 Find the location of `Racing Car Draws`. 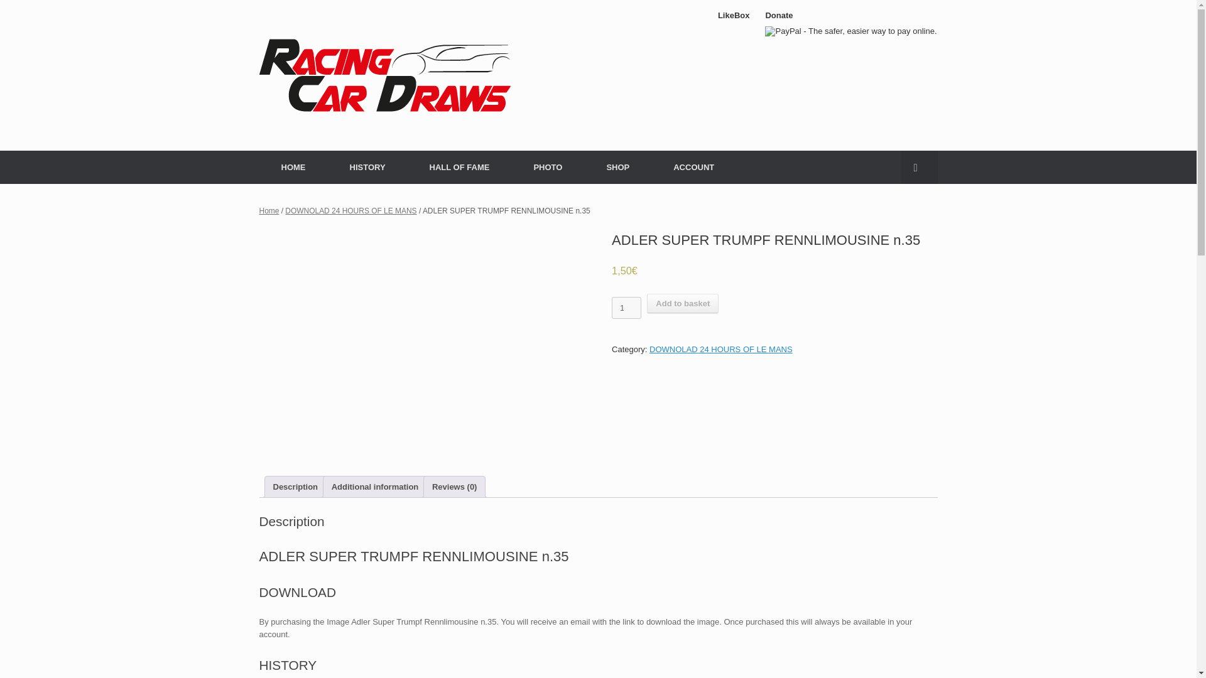

Racing Car Draws is located at coordinates (384, 75).